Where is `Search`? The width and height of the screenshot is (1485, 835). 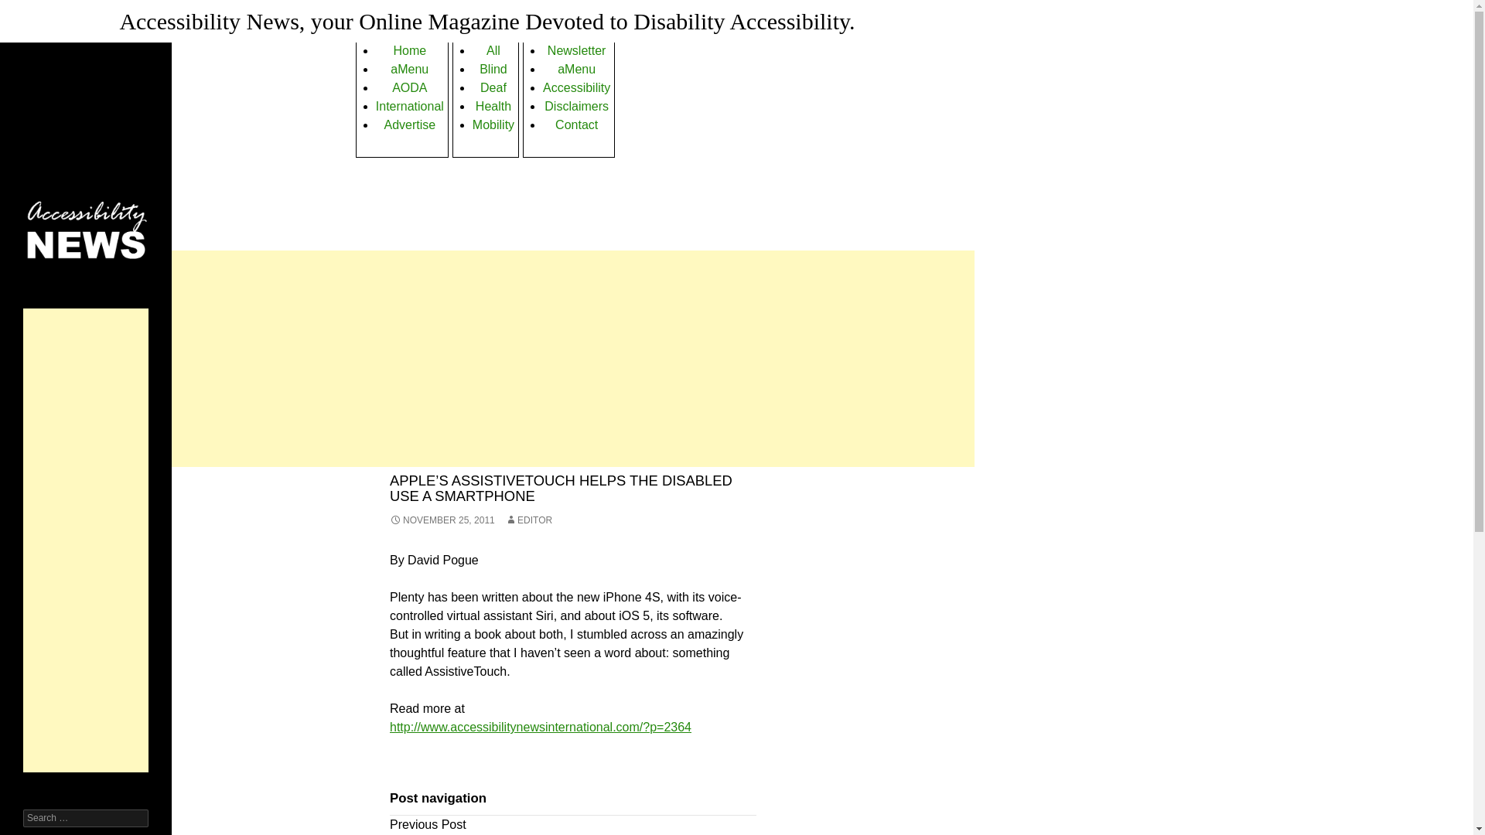 Search is located at coordinates (31, 9).